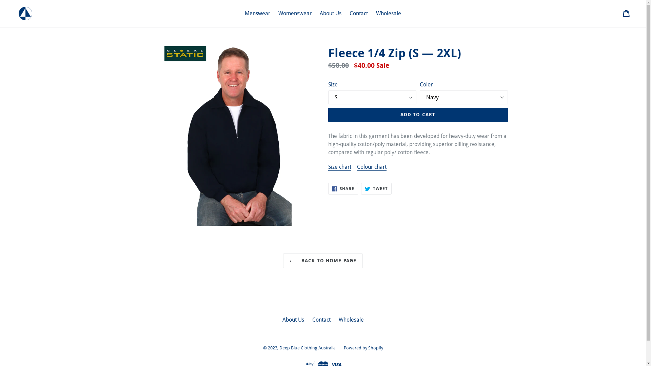 The width and height of the screenshot is (651, 366). What do you see at coordinates (351, 320) in the screenshot?
I see `Wholesale` at bounding box center [351, 320].